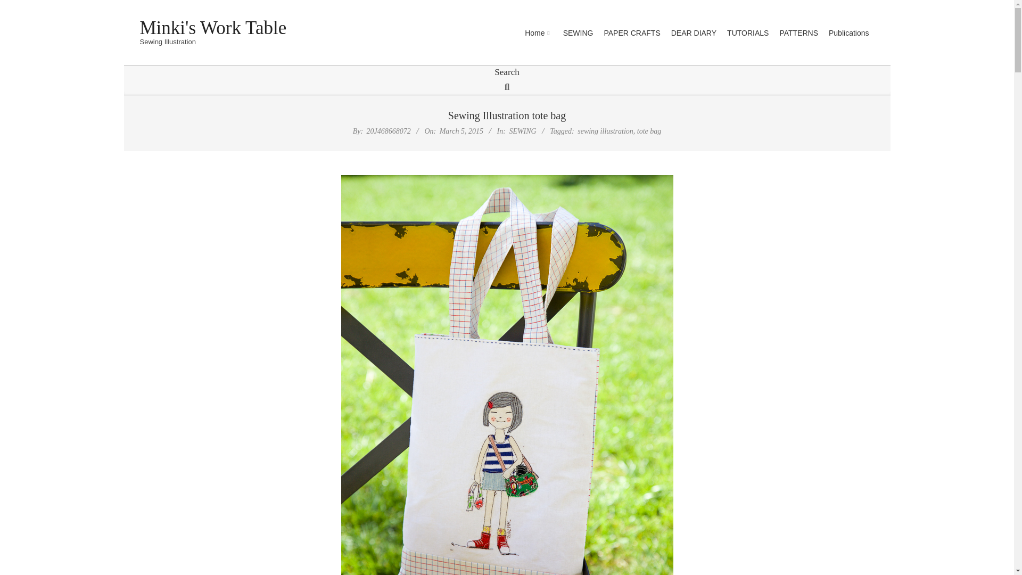  I want to click on sewing illustration, so click(605, 131).